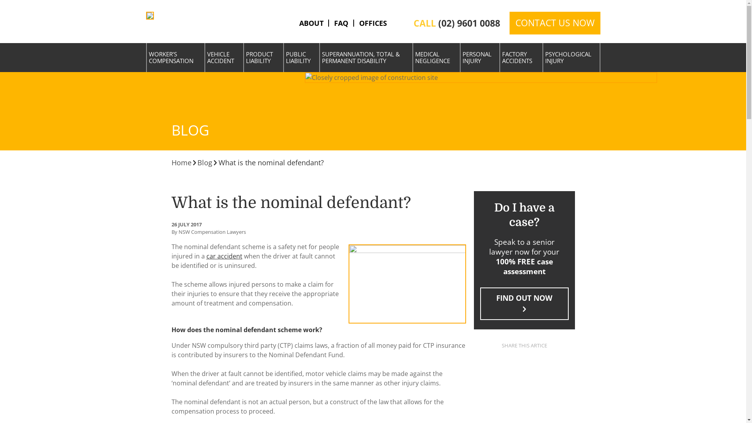  Describe the element at coordinates (457, 23) in the screenshot. I see `CALL (02) 9601 0088` at that location.